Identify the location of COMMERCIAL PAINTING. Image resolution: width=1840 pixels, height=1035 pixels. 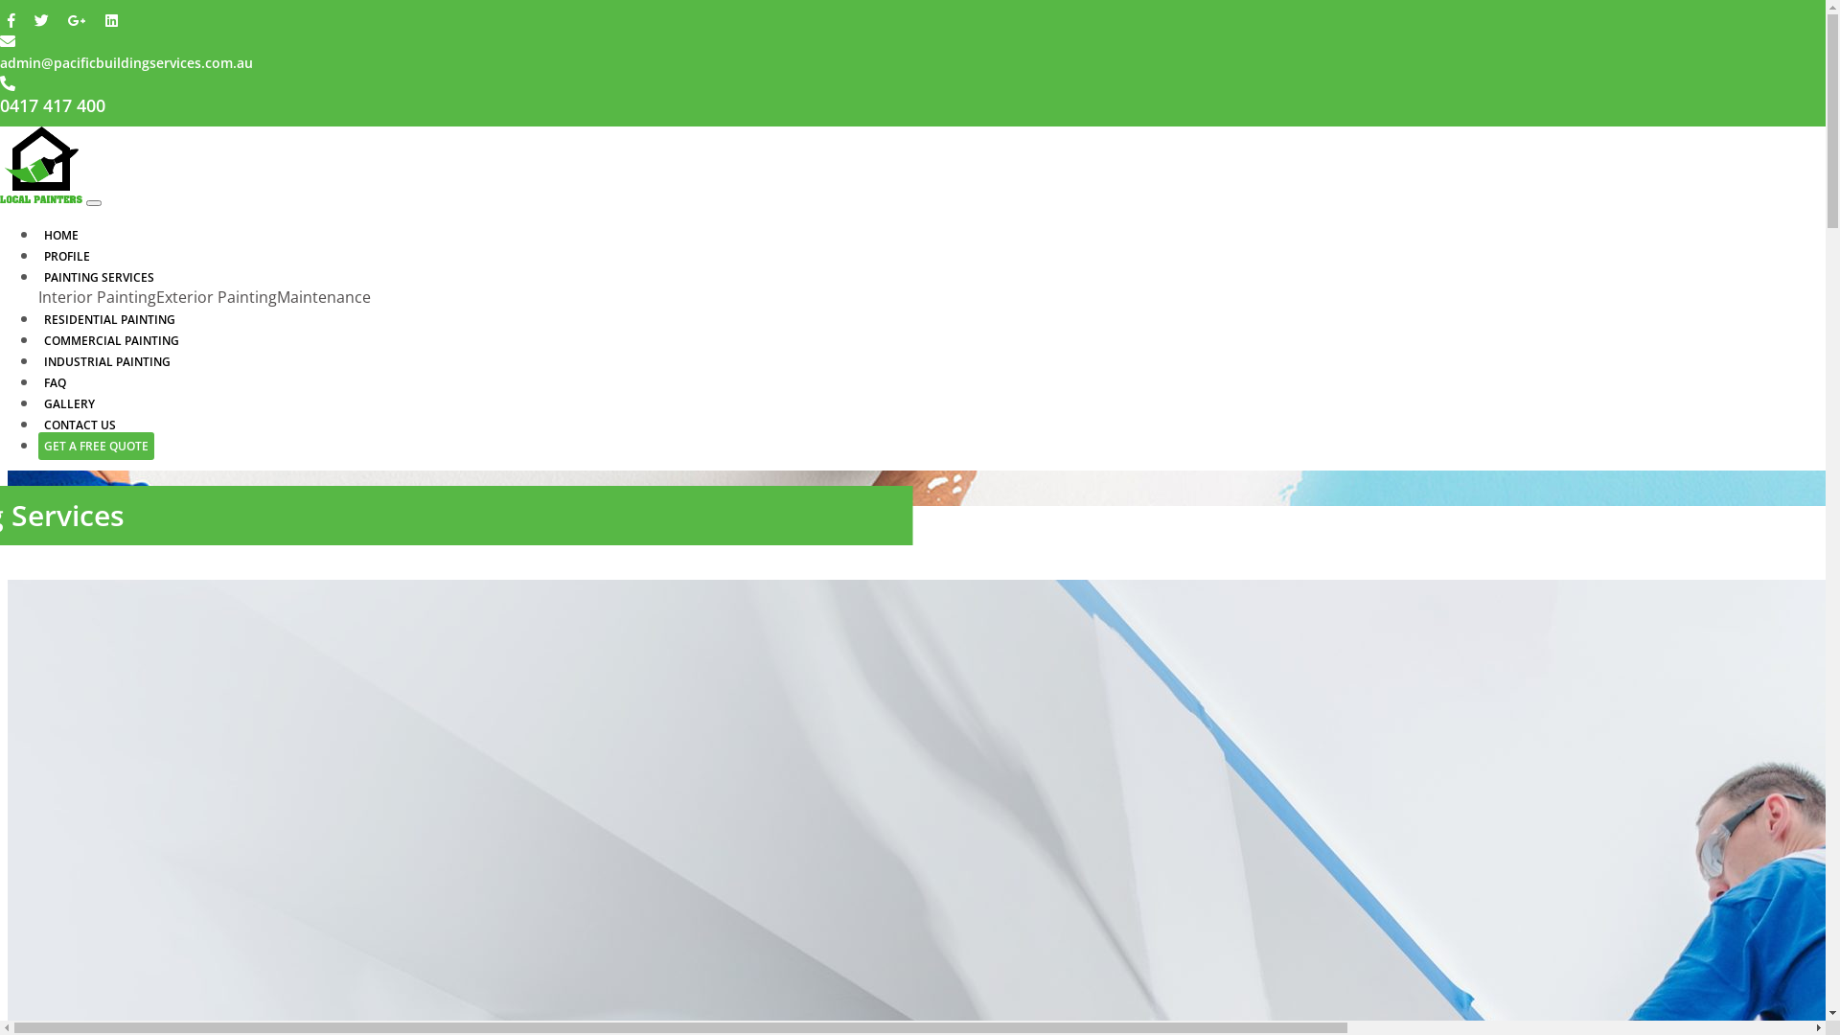
(111, 341).